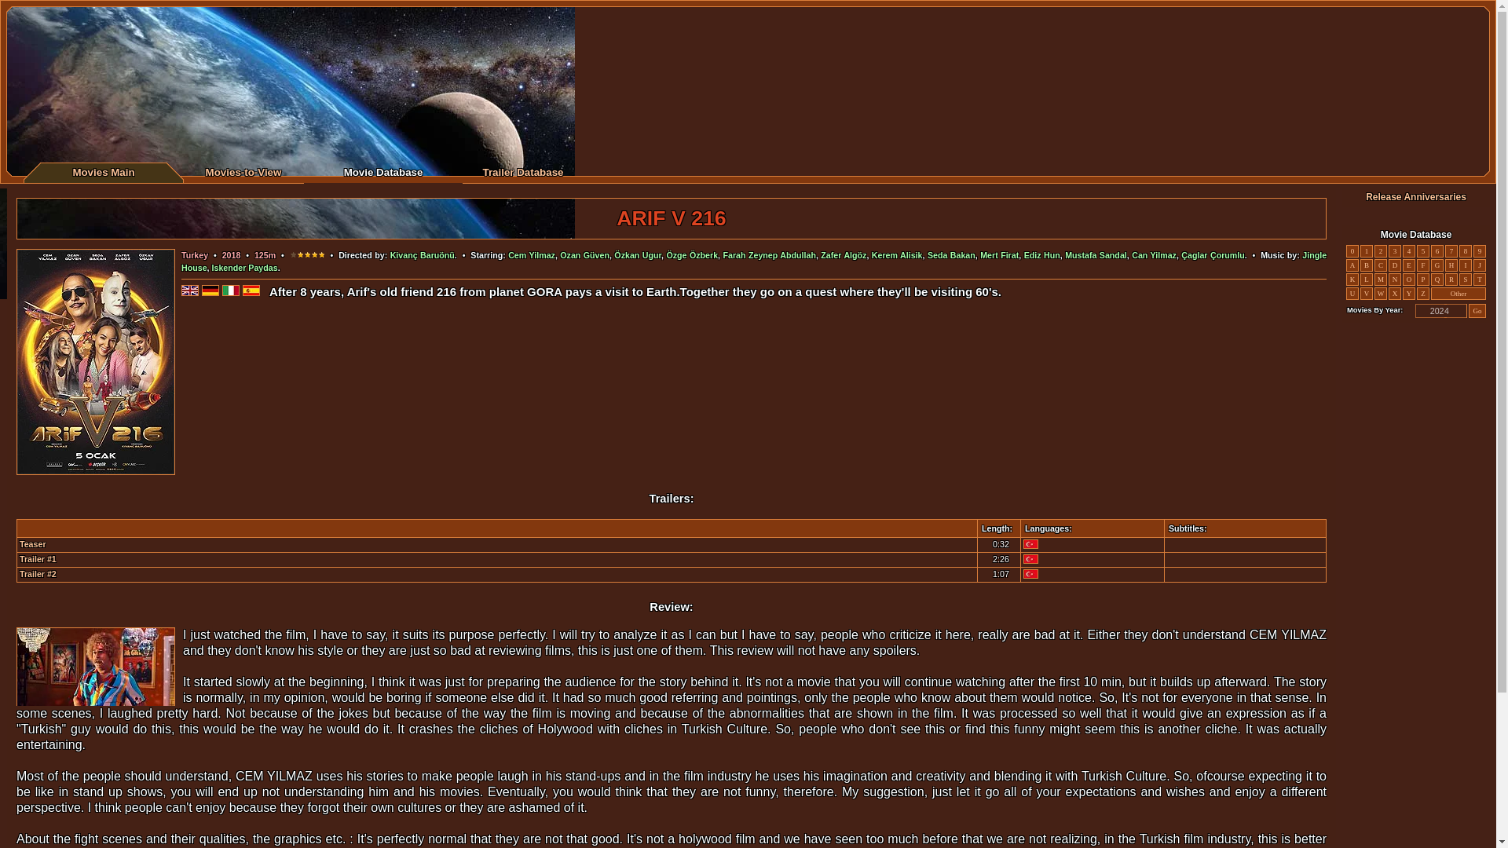 The width and height of the screenshot is (1508, 848). Describe the element at coordinates (522, 171) in the screenshot. I see `Trailer Database` at that location.